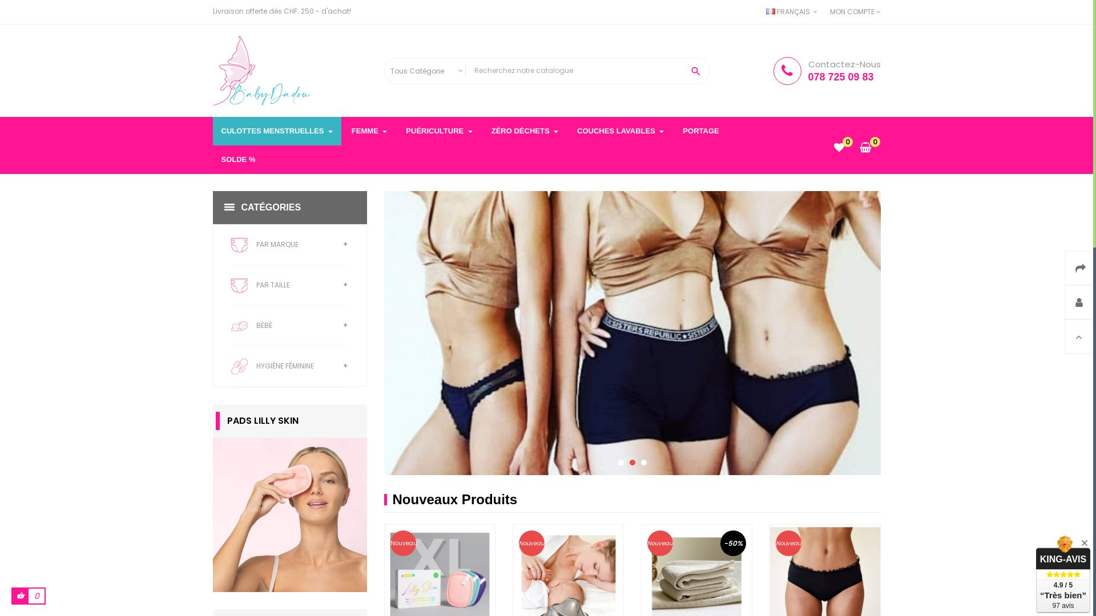  I want to click on FEMME, so click(369, 131).